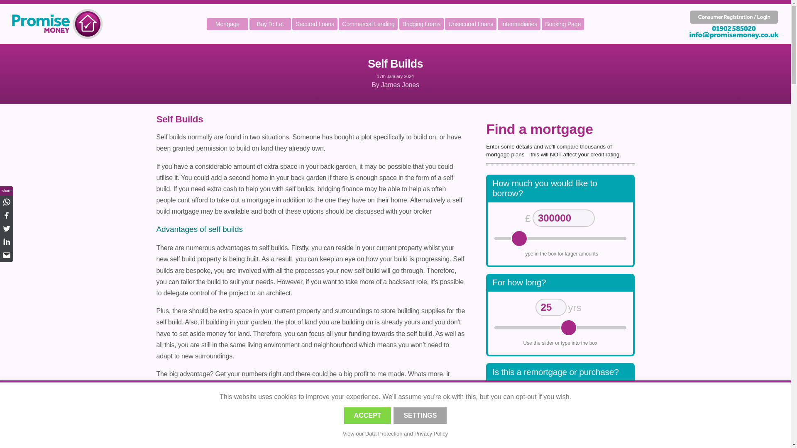 This screenshot has width=797, height=448. What do you see at coordinates (560, 328) in the screenshot?
I see `25` at bounding box center [560, 328].